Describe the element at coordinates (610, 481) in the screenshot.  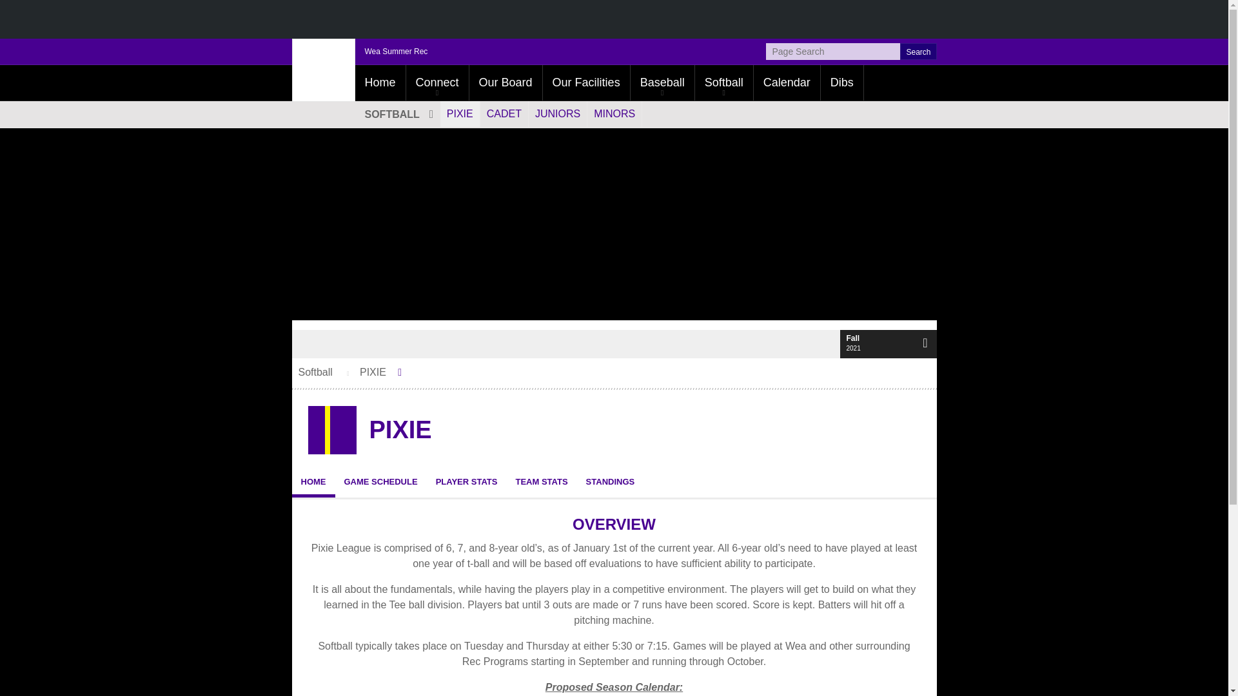
I see `STANDINGS` at that location.